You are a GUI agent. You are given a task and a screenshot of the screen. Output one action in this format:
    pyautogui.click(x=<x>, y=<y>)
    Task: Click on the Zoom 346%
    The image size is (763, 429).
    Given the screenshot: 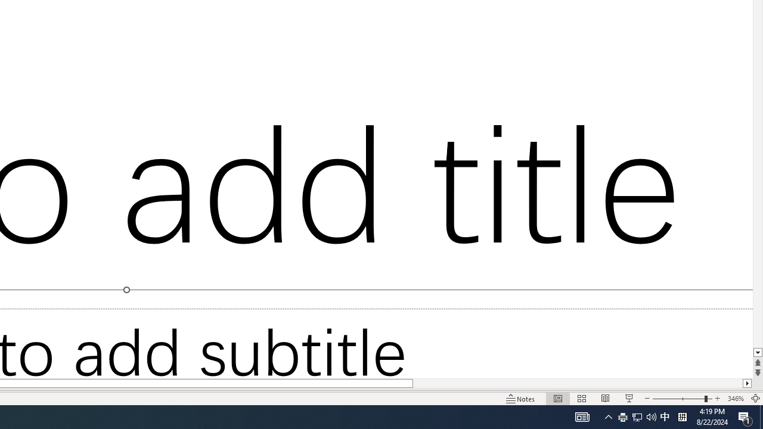 What is the action you would take?
    pyautogui.click(x=736, y=398)
    